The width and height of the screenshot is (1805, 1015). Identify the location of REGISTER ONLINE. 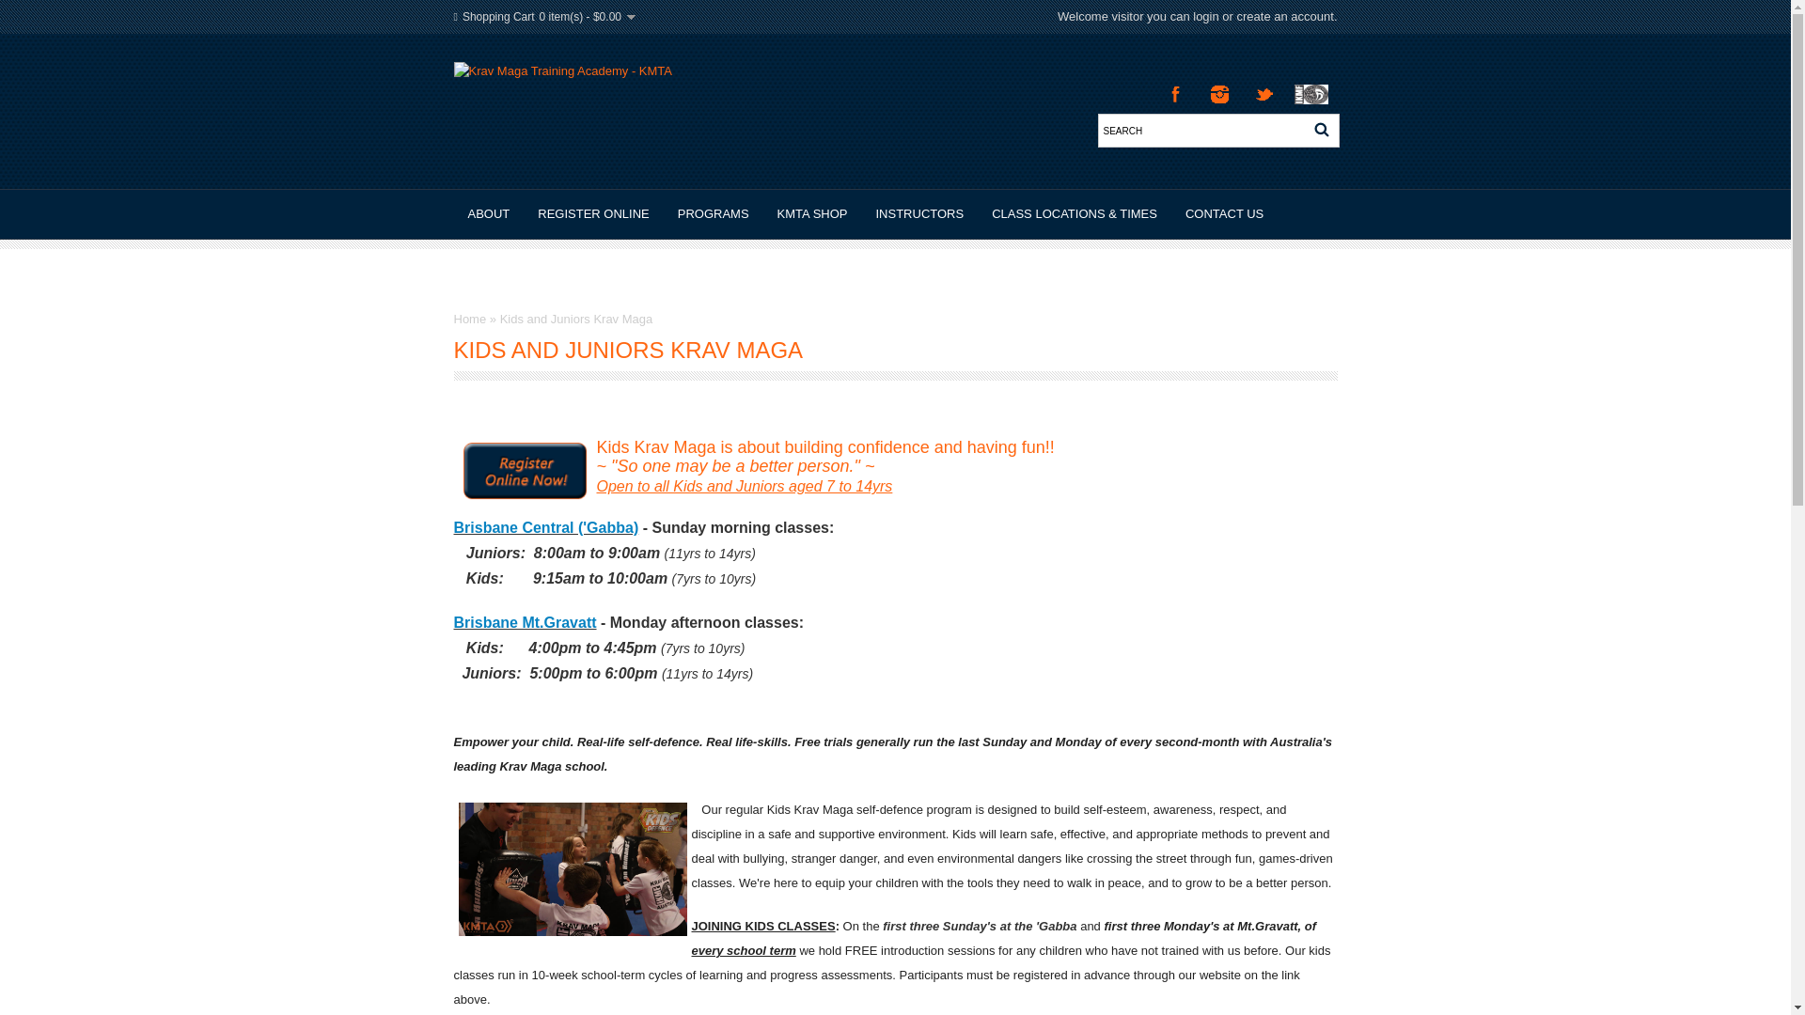
(593, 214).